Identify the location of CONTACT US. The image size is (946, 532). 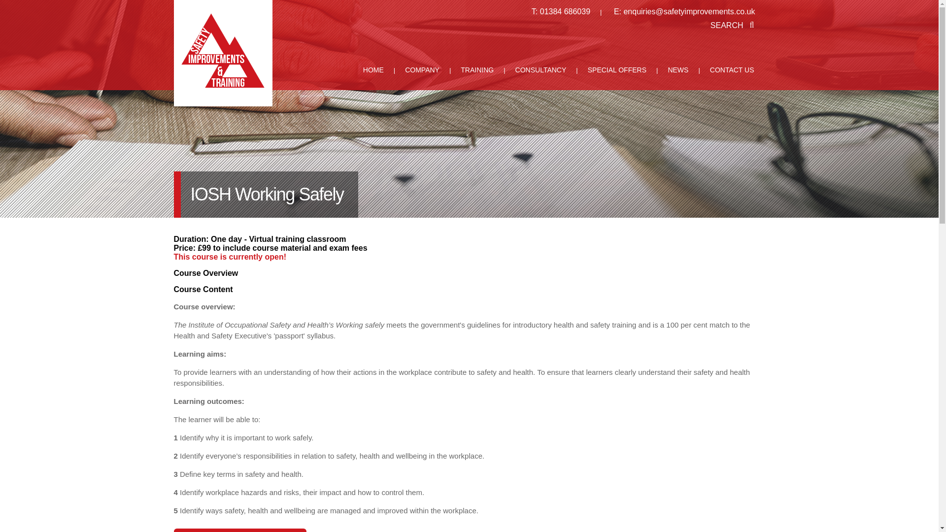
(732, 76).